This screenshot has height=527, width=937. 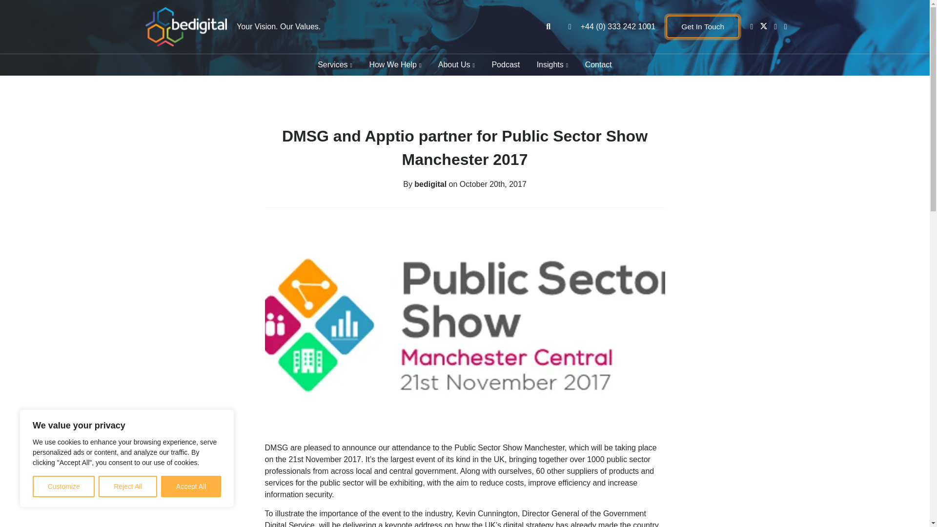 I want to click on Services, so click(x=335, y=65).